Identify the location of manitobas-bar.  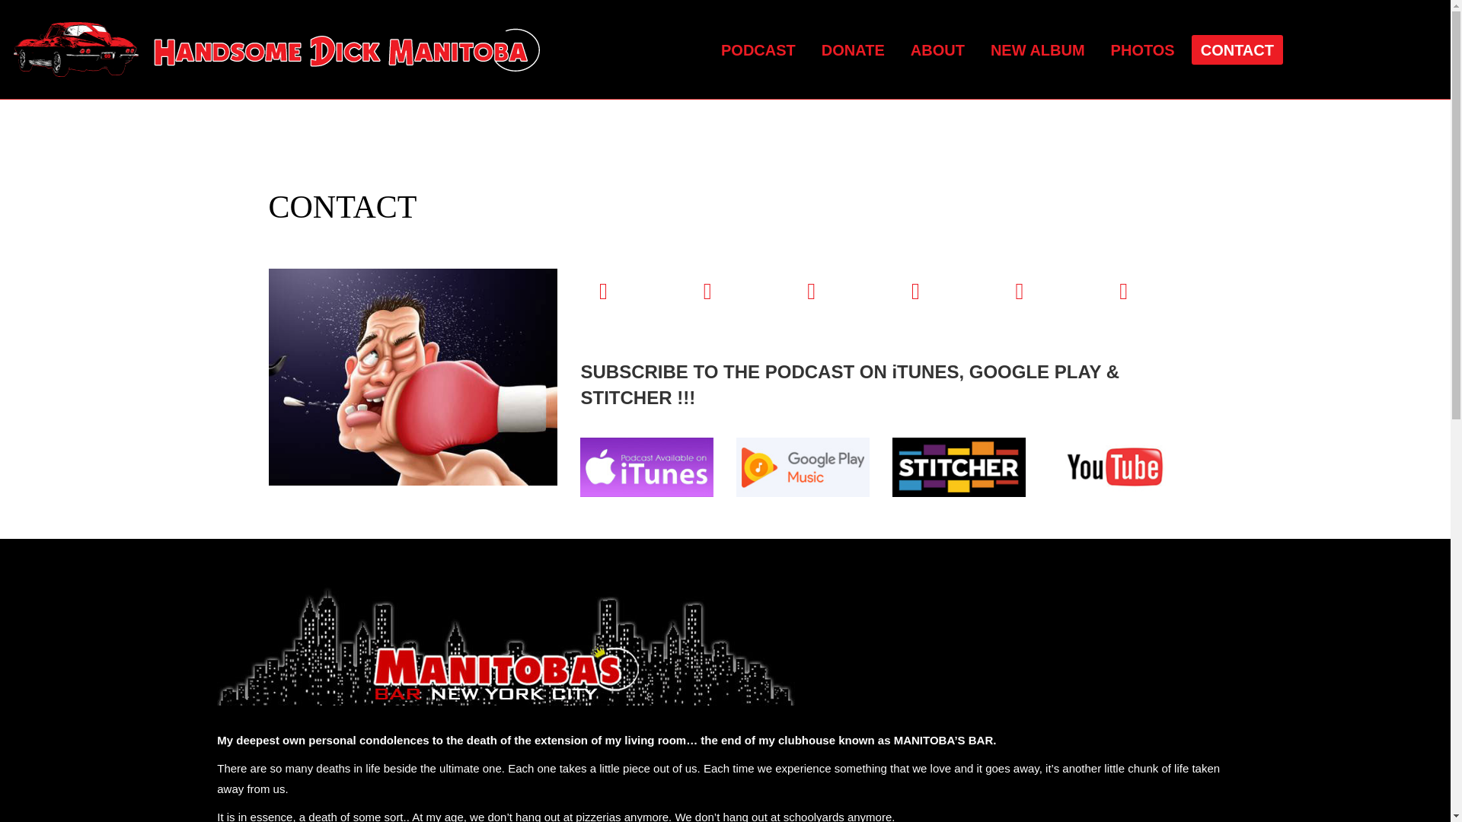
(506, 644).